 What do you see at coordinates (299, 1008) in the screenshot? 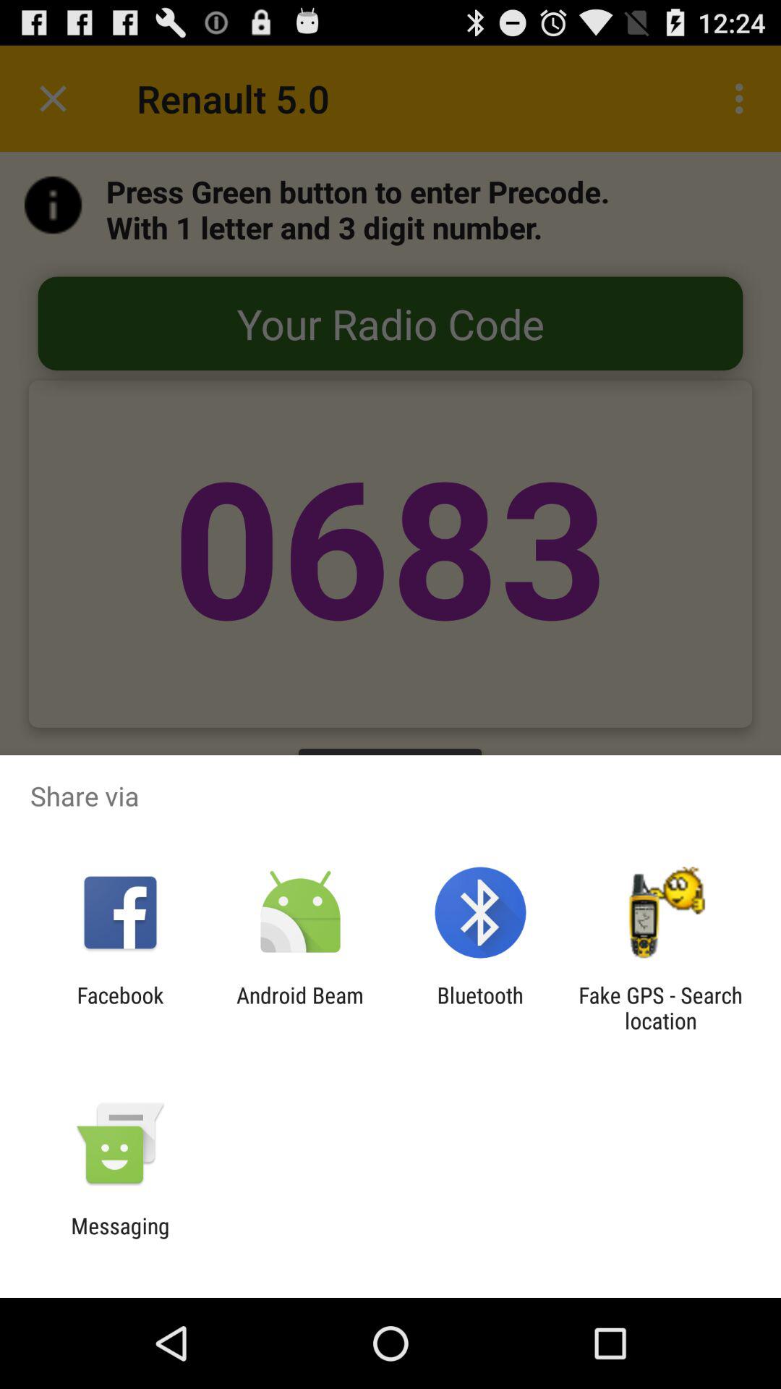
I see `press the app next to the bluetooth item` at bounding box center [299, 1008].